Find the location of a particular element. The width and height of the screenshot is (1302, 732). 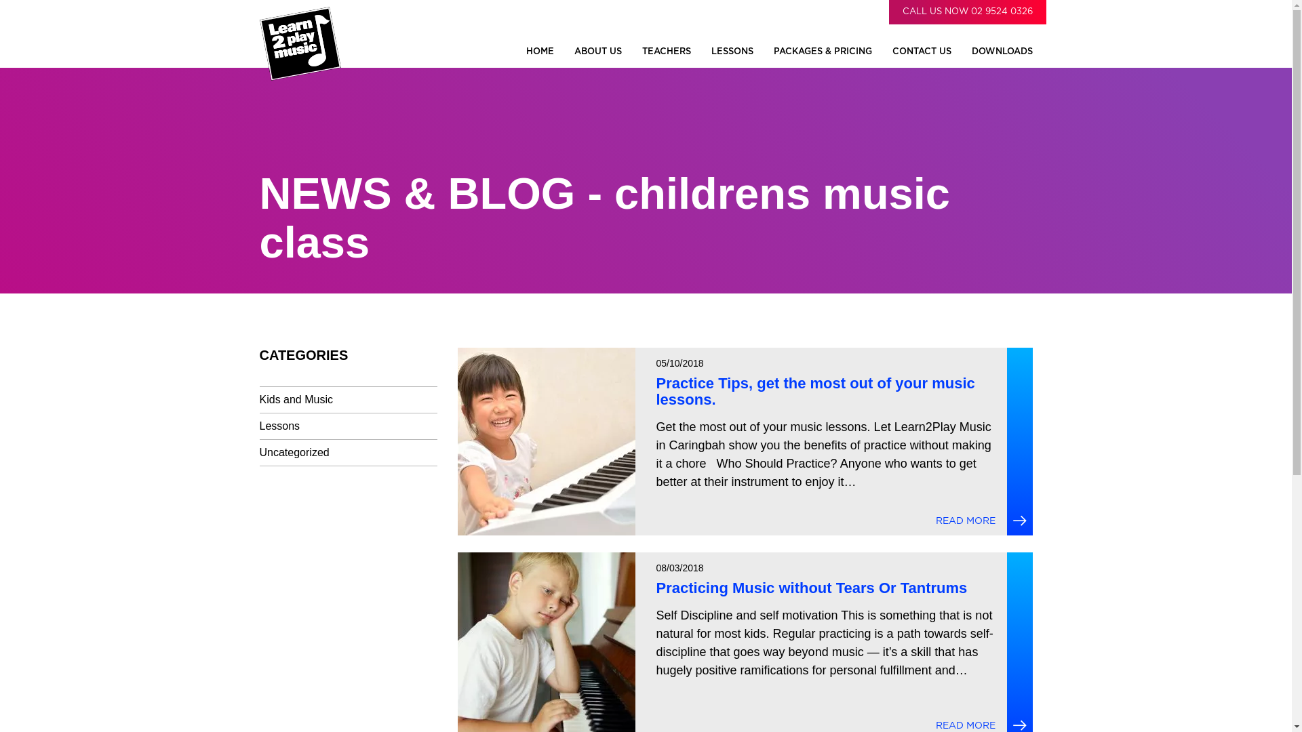

READ MORE is located at coordinates (966, 522).